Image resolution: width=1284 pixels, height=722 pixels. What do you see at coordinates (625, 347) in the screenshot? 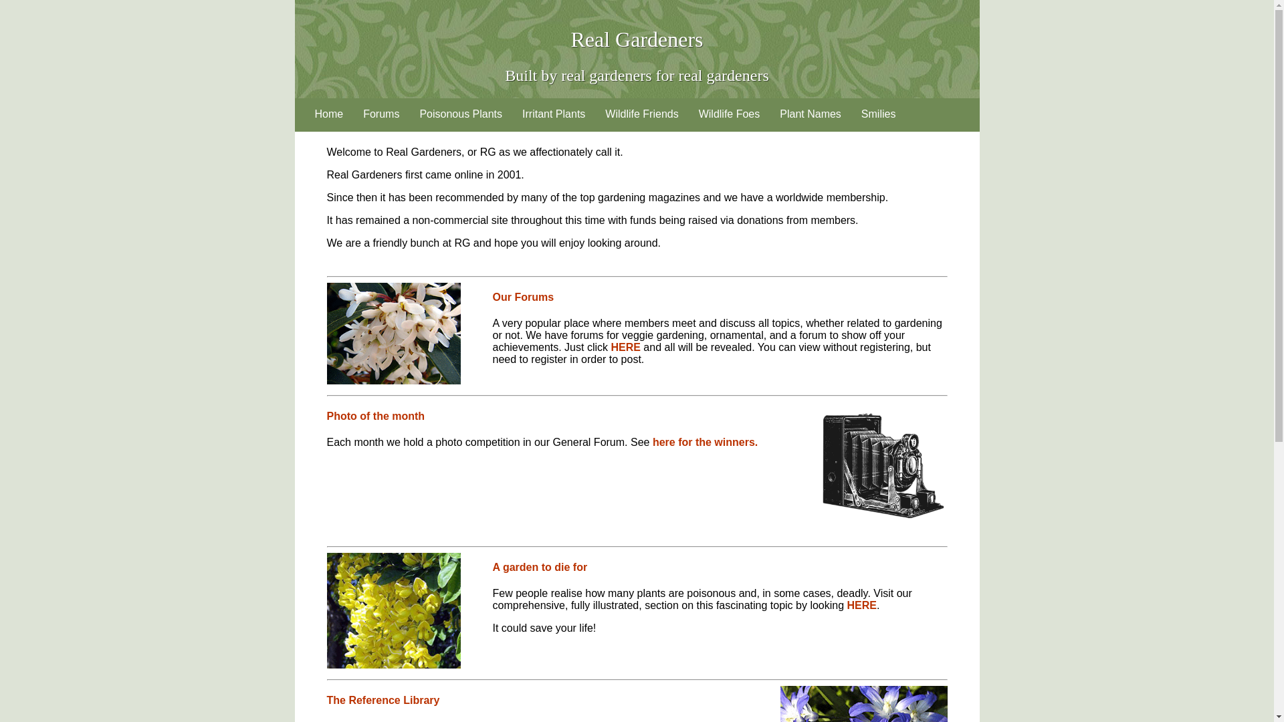
I see `HERE` at bounding box center [625, 347].